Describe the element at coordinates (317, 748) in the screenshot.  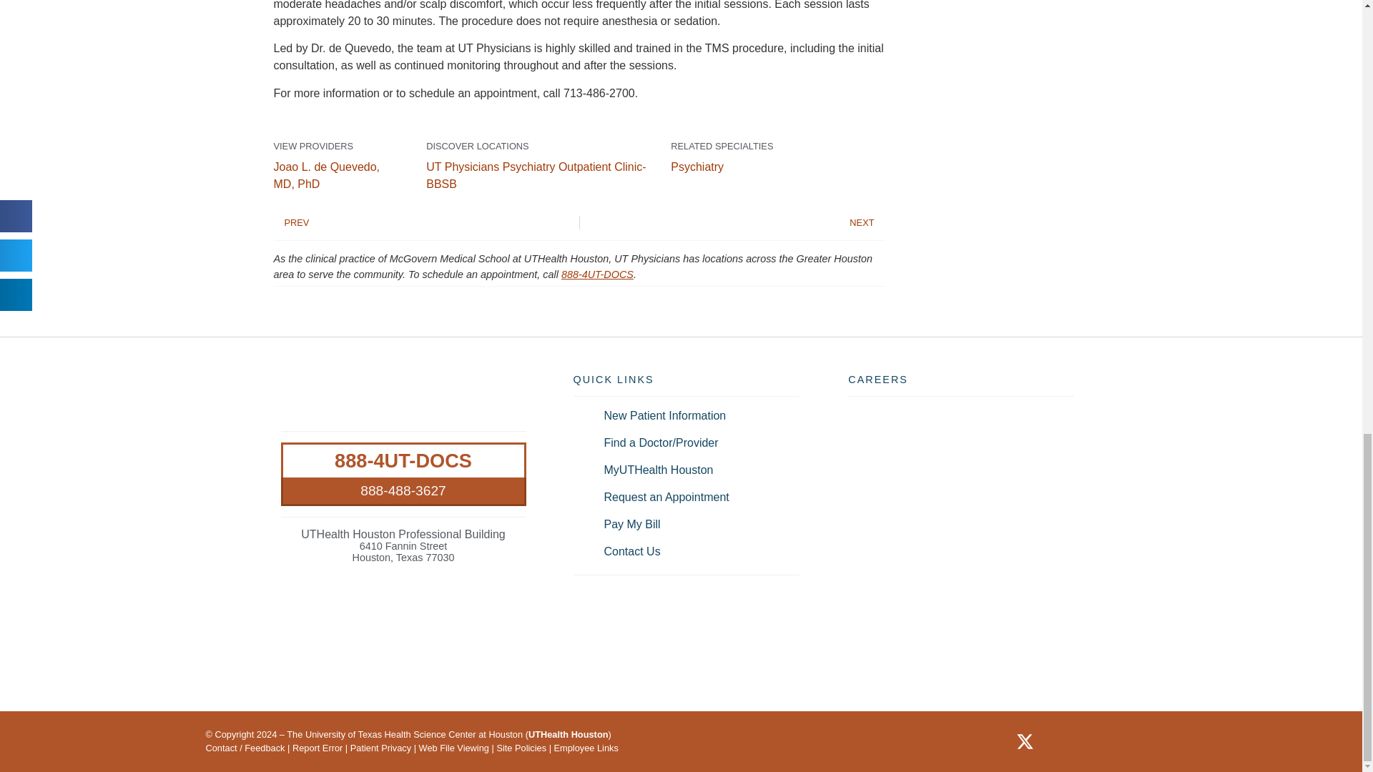
I see `Visit our Report an Error page` at that location.